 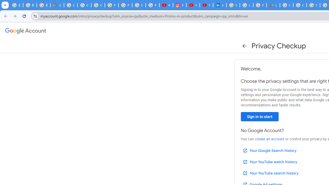 What do you see at coordinates (273, 5) in the screenshot?
I see `Last Shelter: Survival - Apps on Google Play` at bounding box center [273, 5].